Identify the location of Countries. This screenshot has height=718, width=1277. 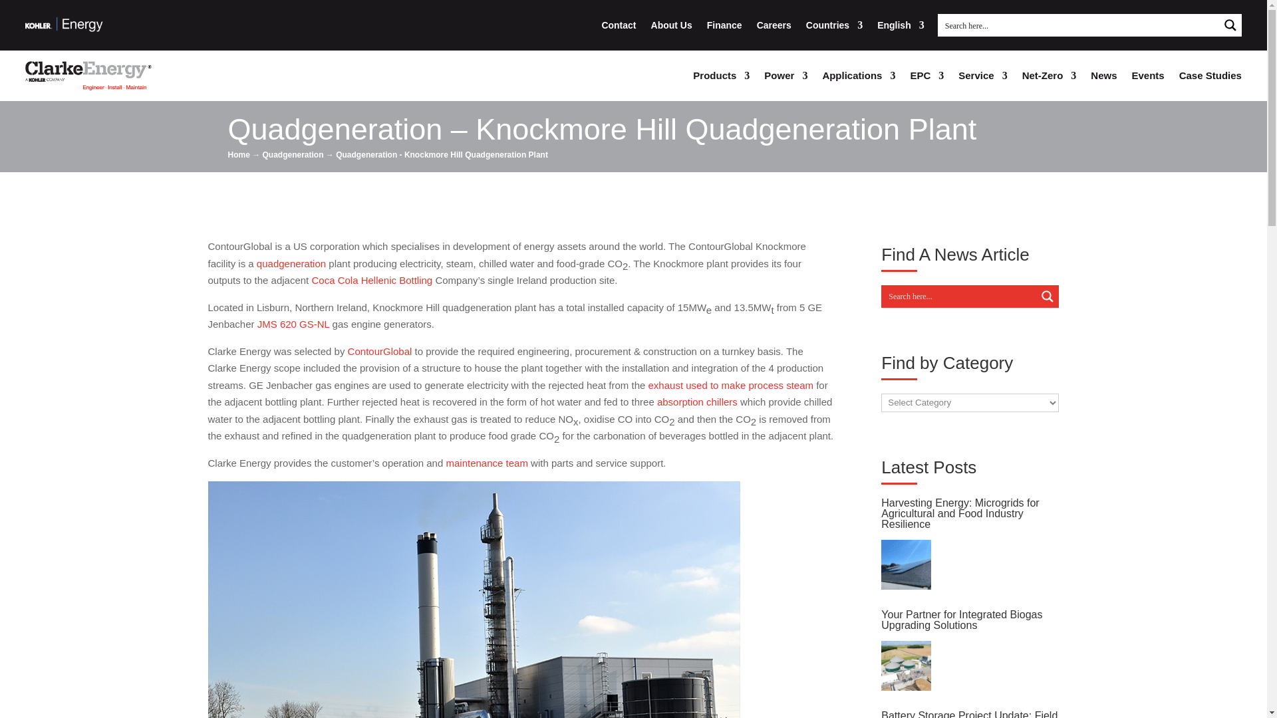
(834, 25).